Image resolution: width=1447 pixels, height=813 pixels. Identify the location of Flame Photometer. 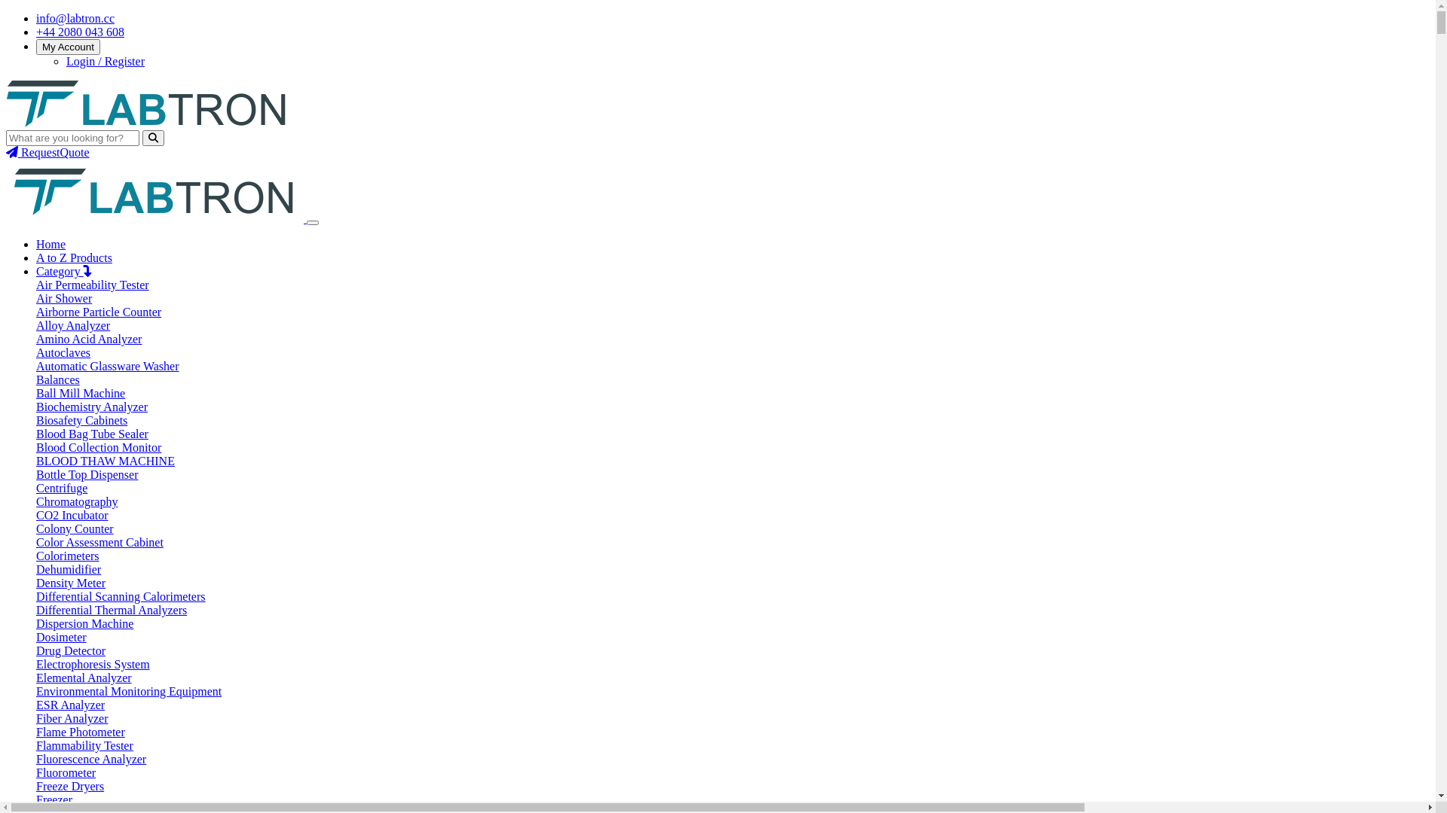
(81, 732).